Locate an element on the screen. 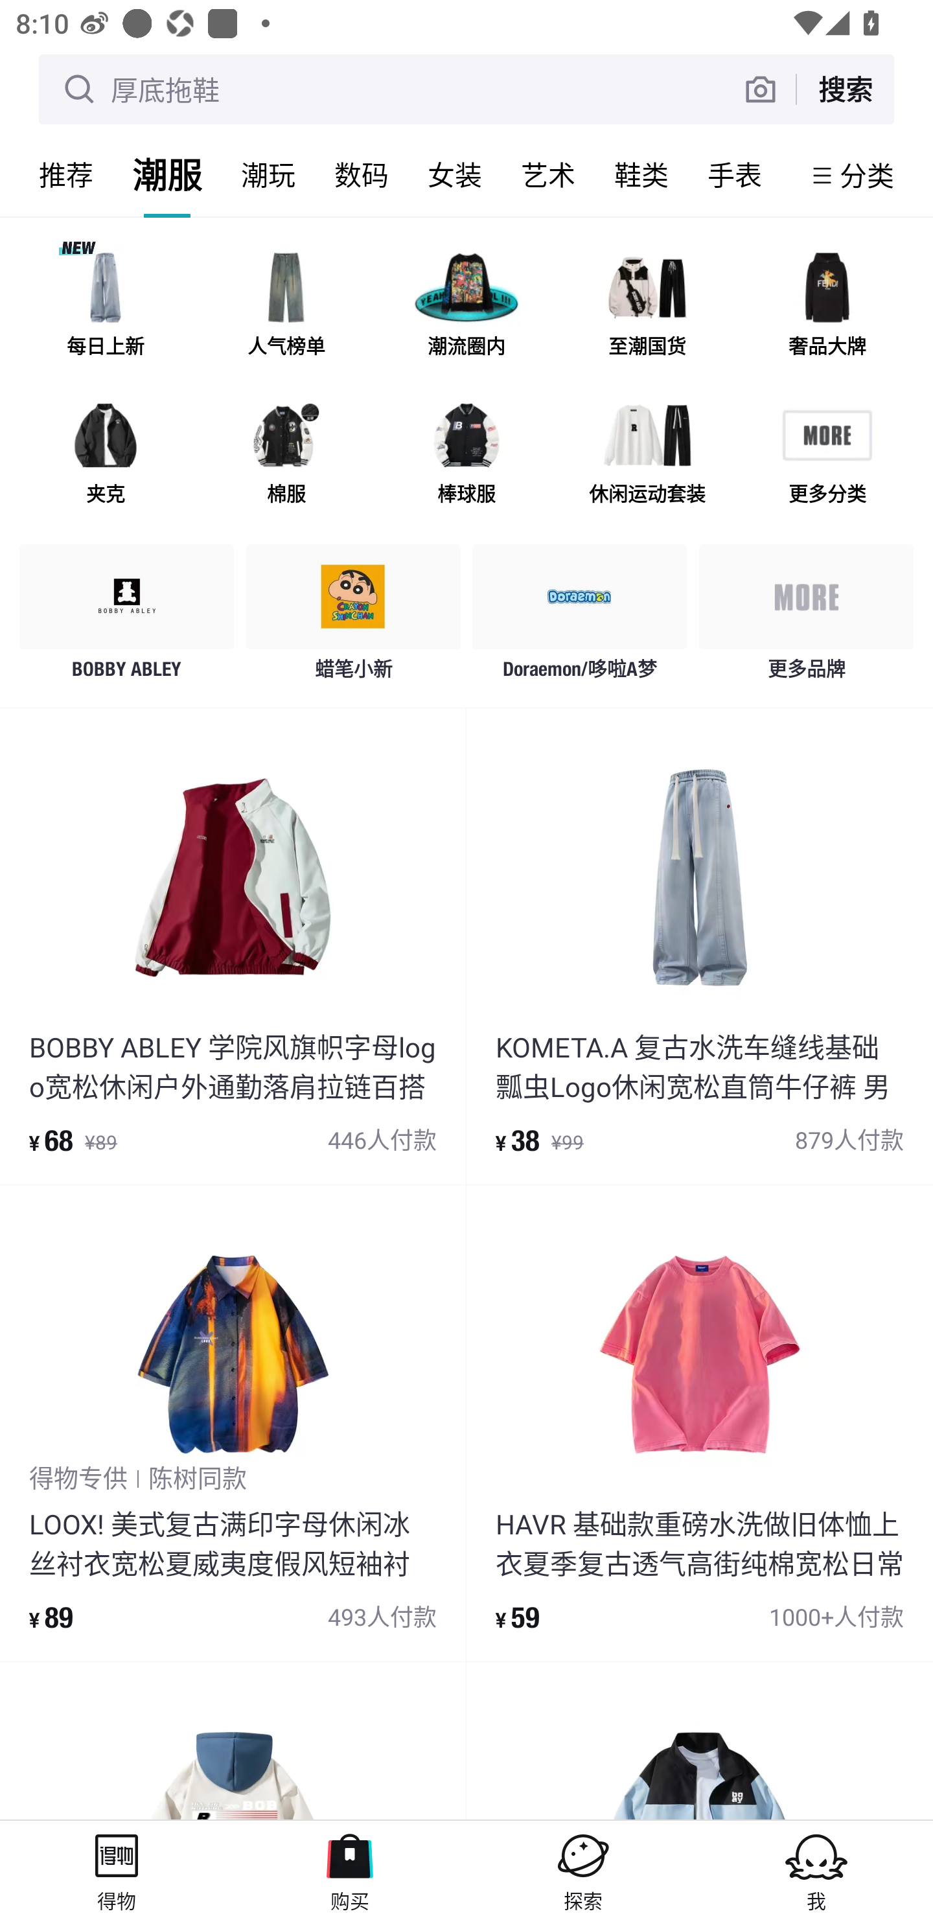 The image size is (933, 1918). 分类 is located at coordinates (867, 175).